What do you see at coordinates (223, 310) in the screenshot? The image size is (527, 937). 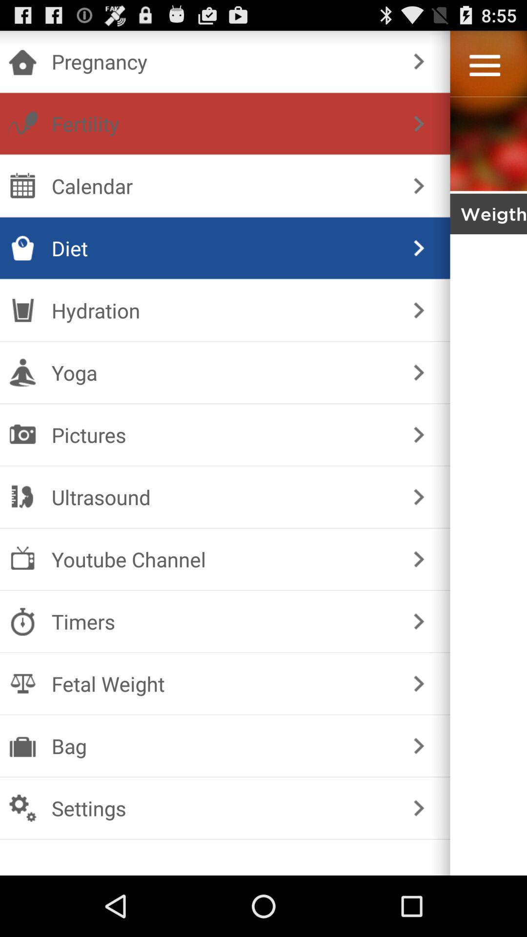 I see `turn off the hydration` at bounding box center [223, 310].